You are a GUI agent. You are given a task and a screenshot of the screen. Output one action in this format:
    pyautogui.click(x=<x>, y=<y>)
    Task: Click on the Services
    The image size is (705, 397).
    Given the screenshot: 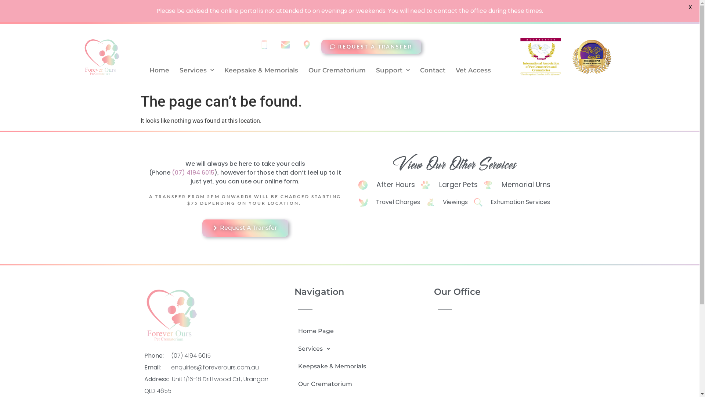 What is the action you would take?
    pyautogui.click(x=197, y=70)
    